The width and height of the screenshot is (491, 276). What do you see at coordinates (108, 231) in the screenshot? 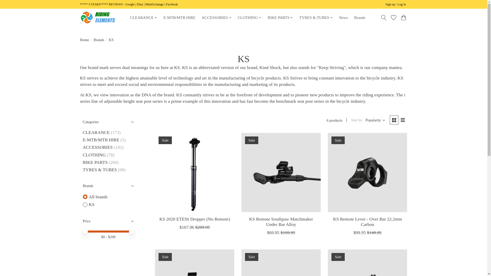
I see `0` at bounding box center [108, 231].